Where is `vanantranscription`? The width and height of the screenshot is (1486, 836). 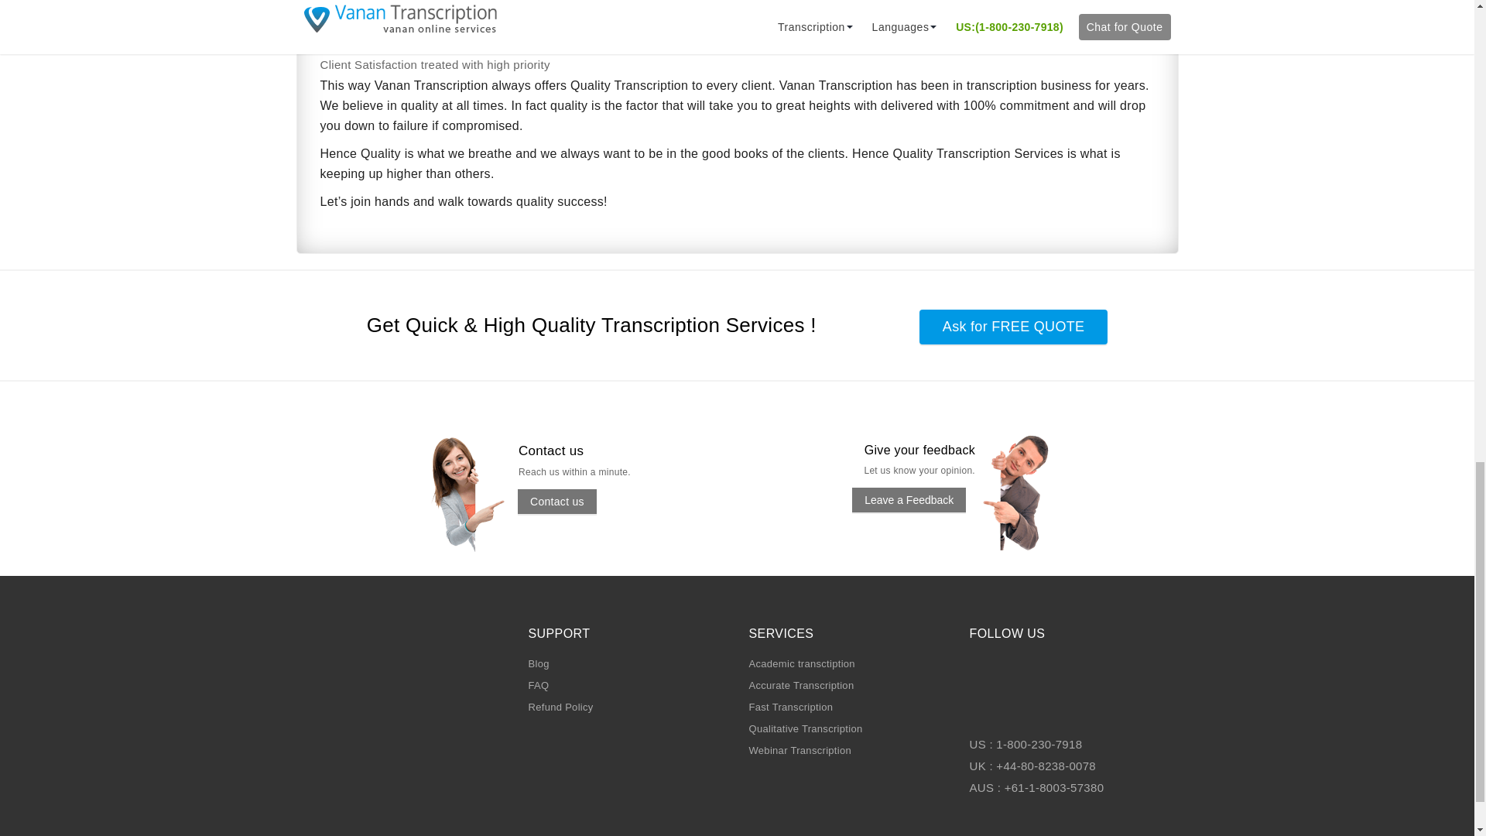
vanantranscription is located at coordinates (483, 493).